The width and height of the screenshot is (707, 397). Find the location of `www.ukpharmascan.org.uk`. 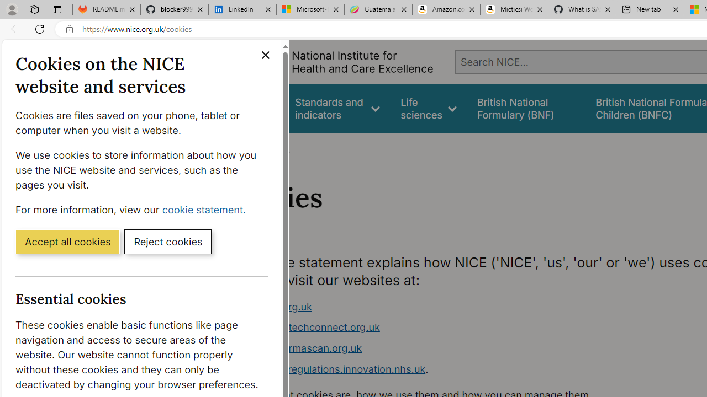

www.ukpharmascan.org.uk is located at coordinates (440, 348).